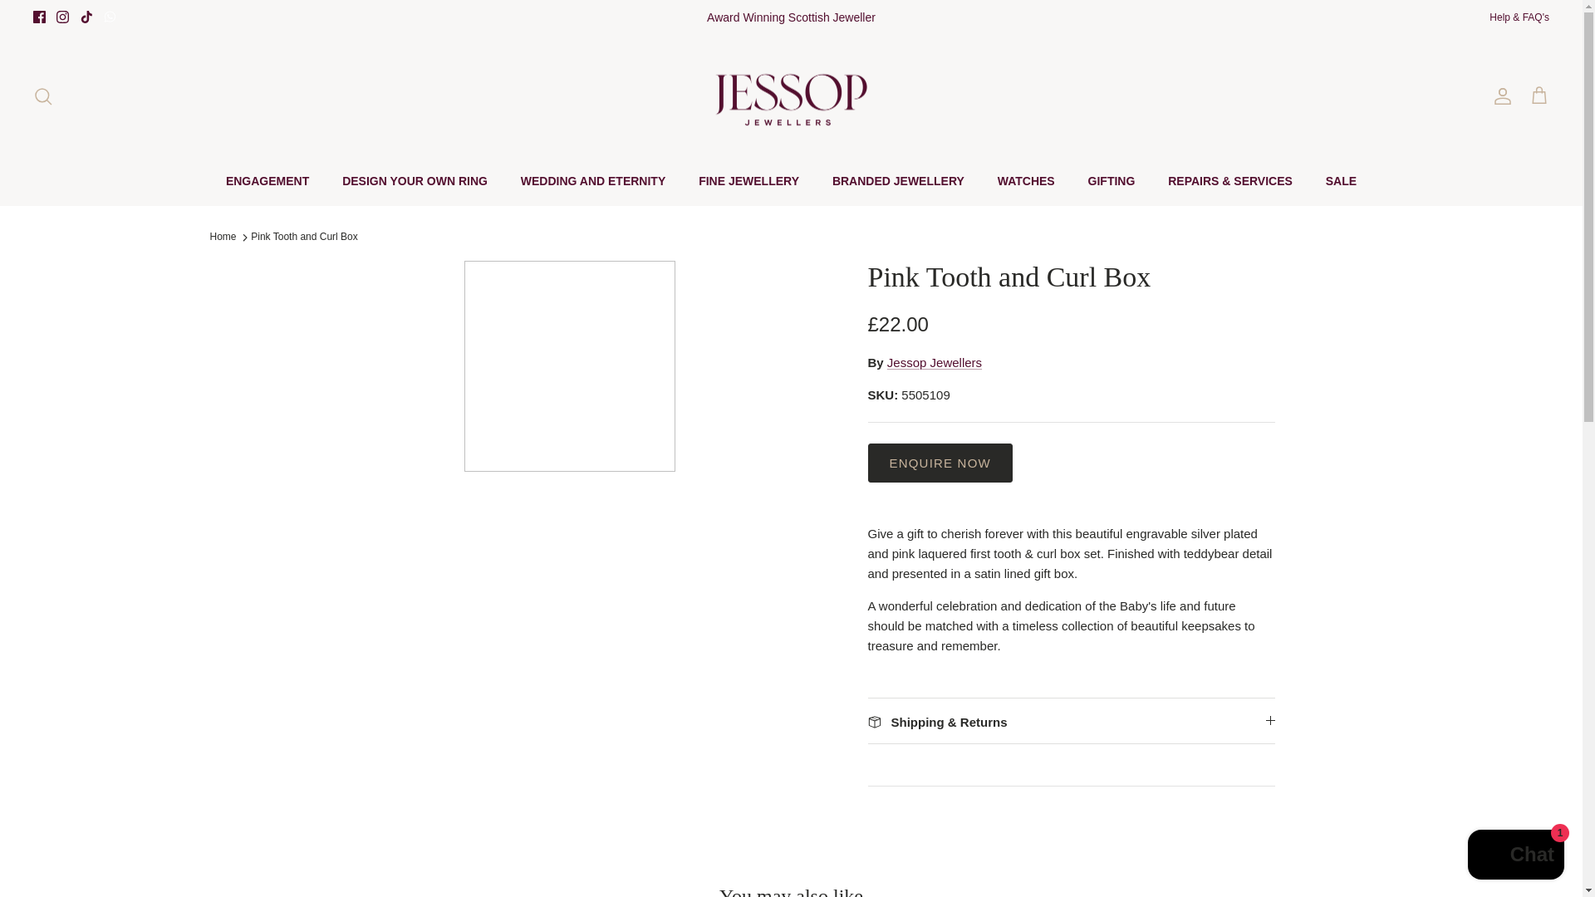 Image resolution: width=1595 pixels, height=897 pixels. What do you see at coordinates (61, 17) in the screenshot?
I see `Instagram` at bounding box center [61, 17].